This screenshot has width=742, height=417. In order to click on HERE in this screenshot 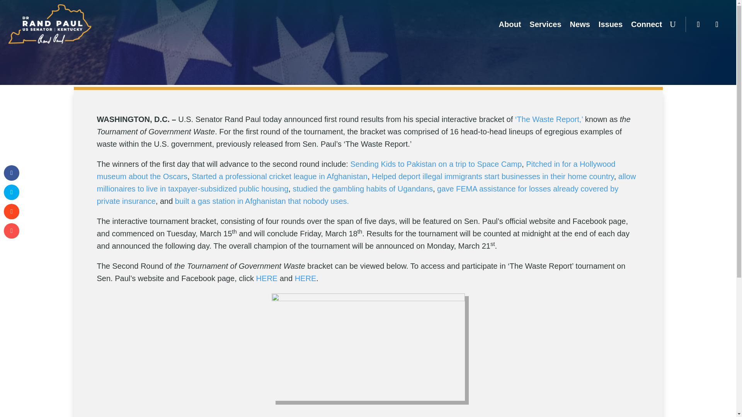, I will do `click(305, 278)`.